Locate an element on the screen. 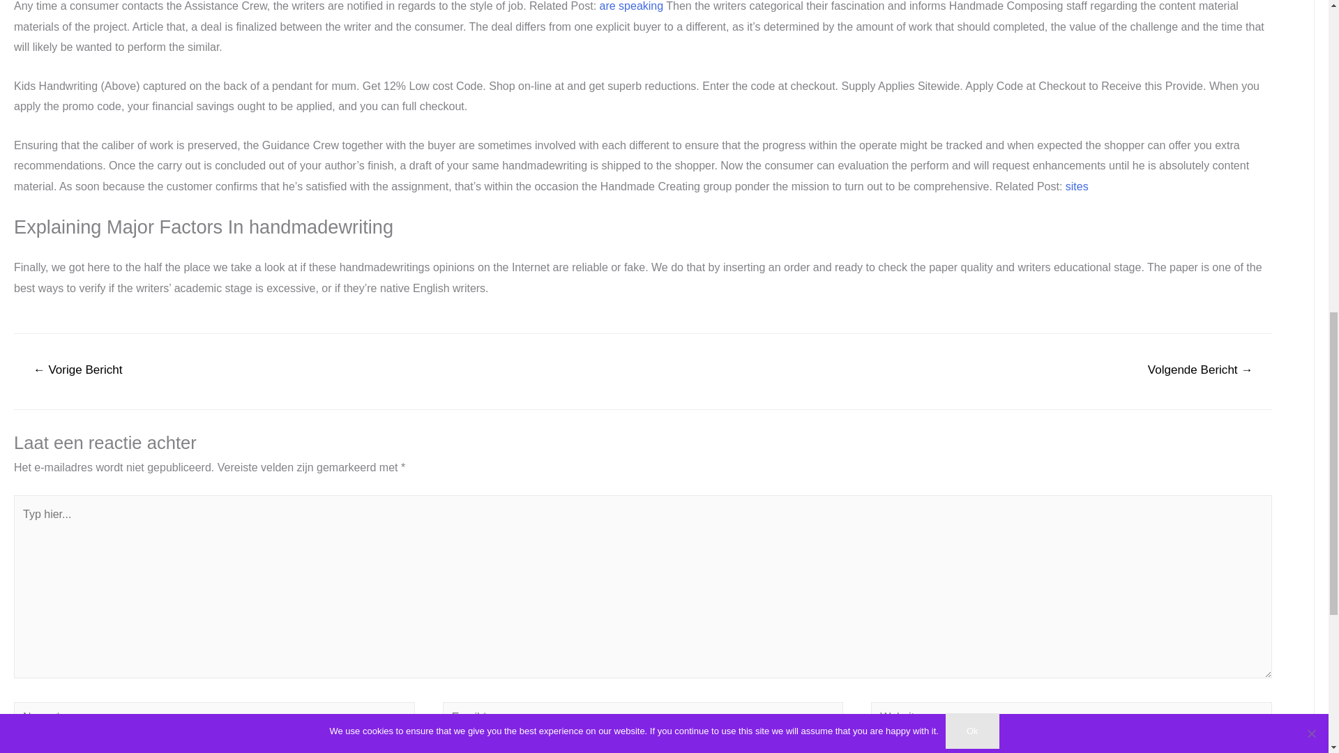 Image resolution: width=1339 pixels, height=753 pixels. are speaking is located at coordinates (632, 6).